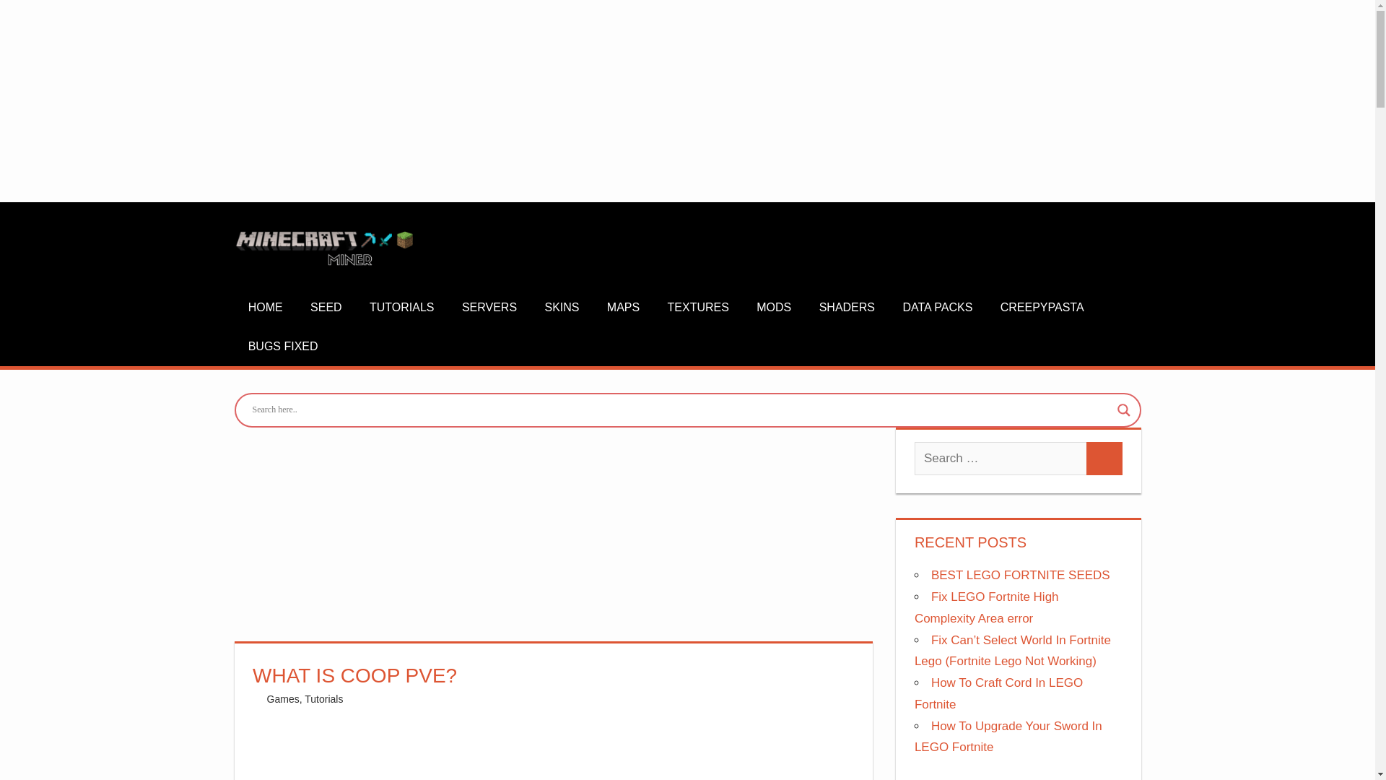  Describe the element at coordinates (326, 308) in the screenshot. I see `SEED` at that location.